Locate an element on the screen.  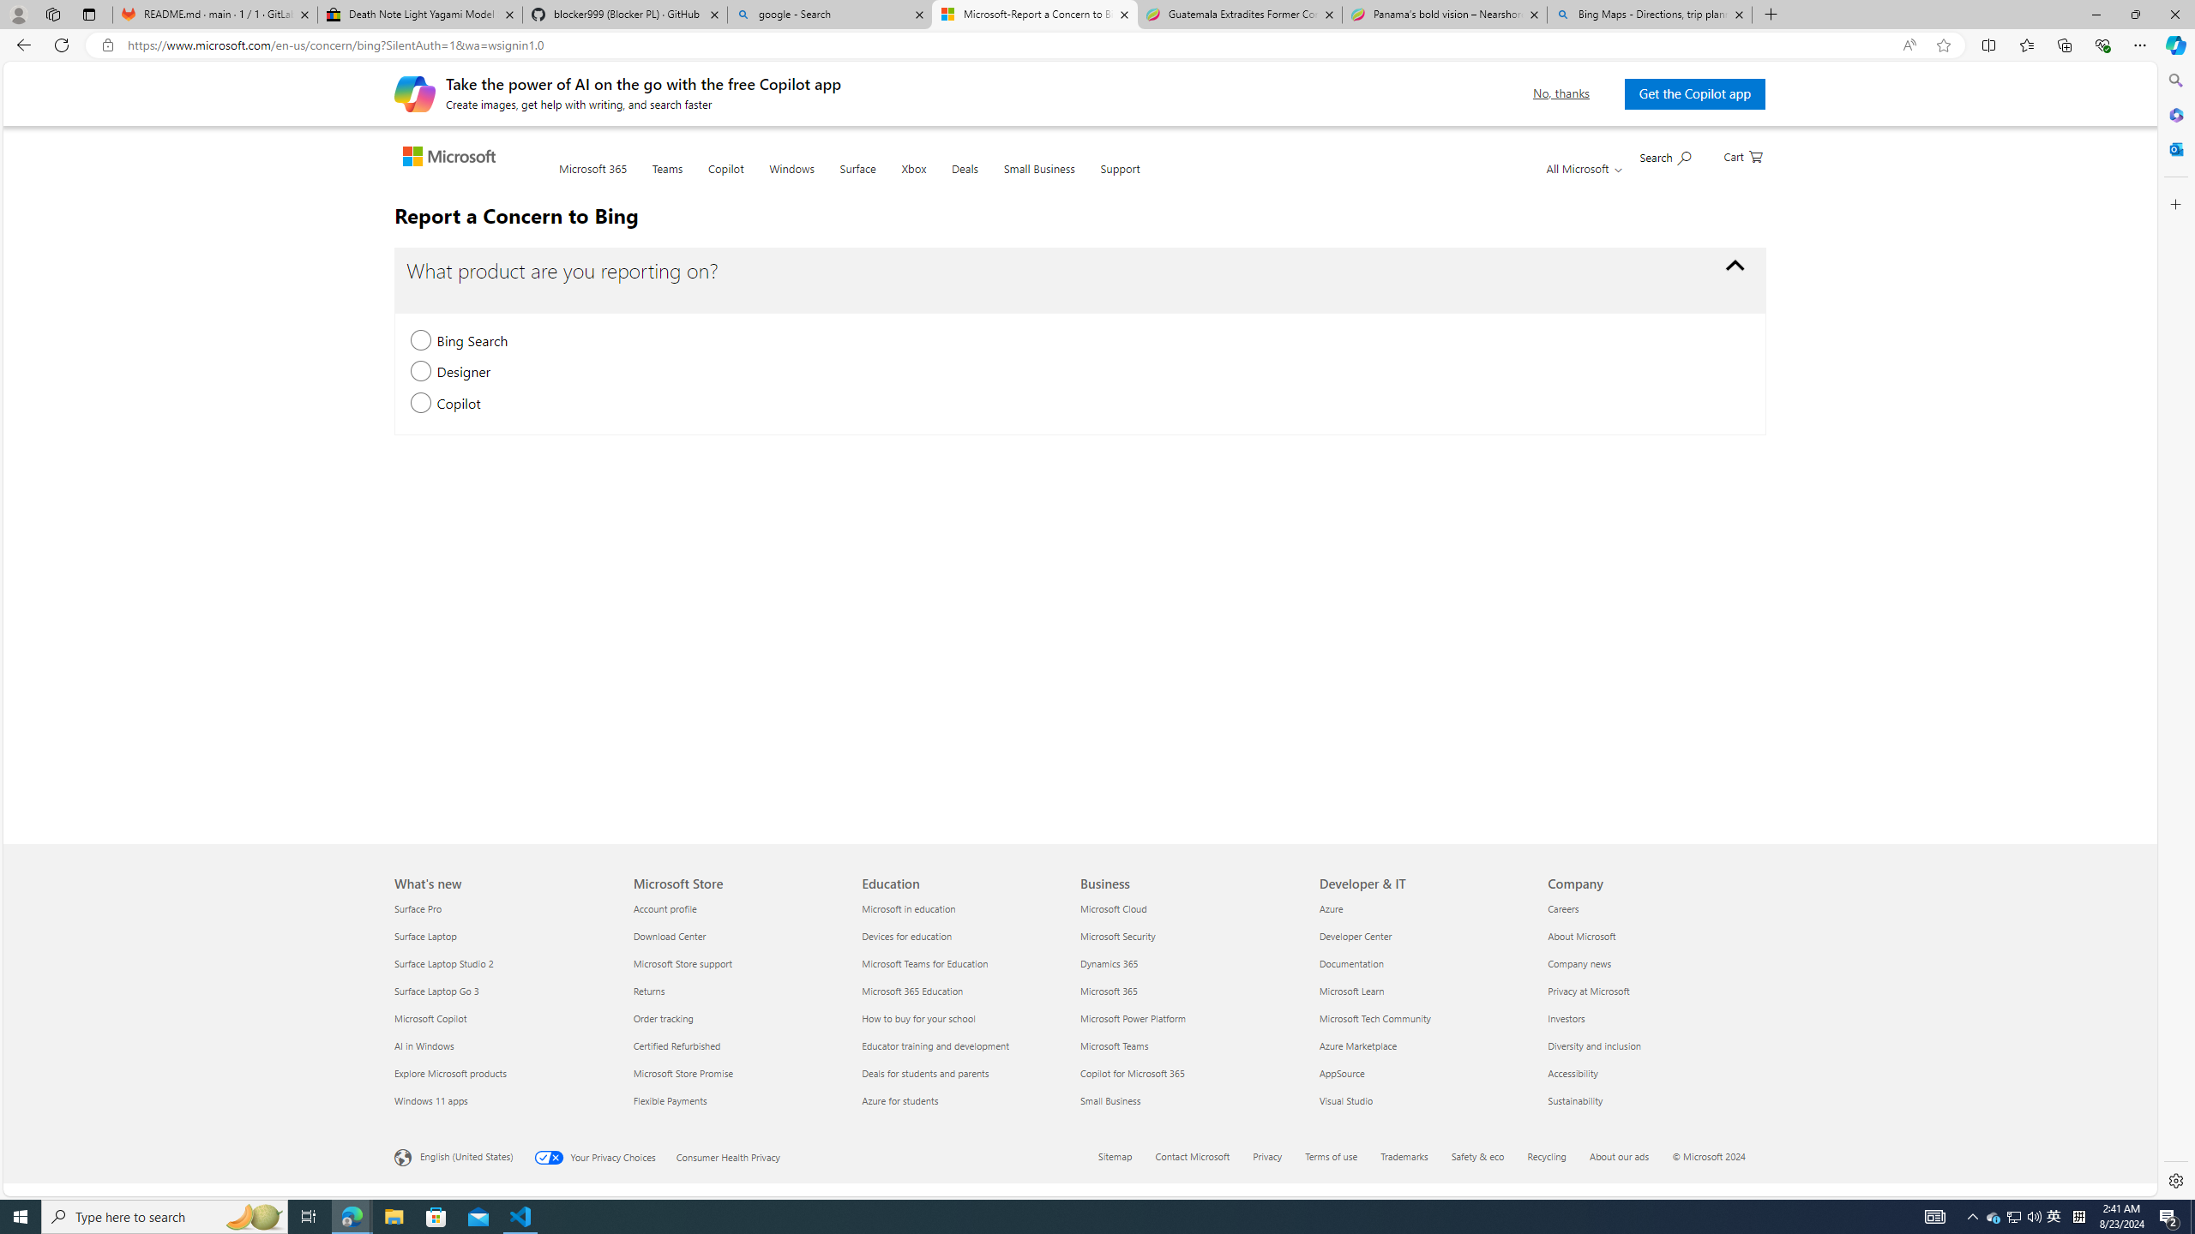
Educator training and development Education is located at coordinates (936, 1045).